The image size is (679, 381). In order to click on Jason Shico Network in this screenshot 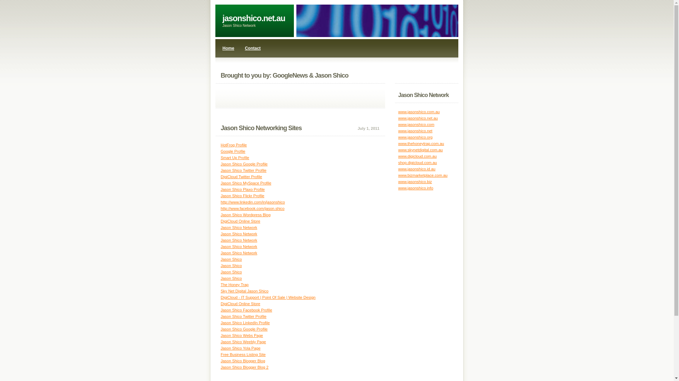, I will do `click(239, 253)`.